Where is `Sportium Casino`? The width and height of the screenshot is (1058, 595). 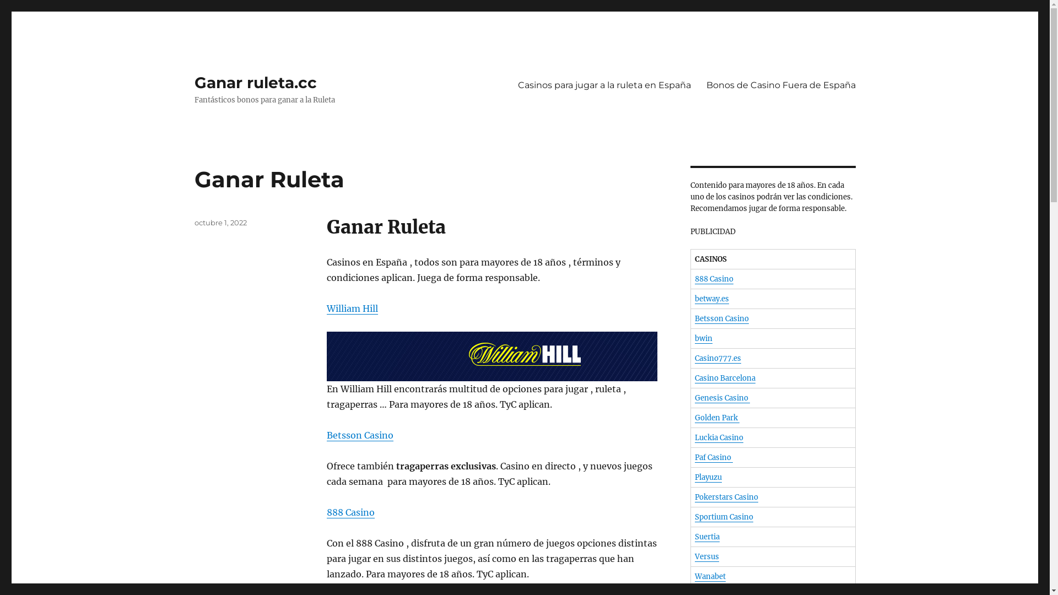 Sportium Casino is located at coordinates (724, 517).